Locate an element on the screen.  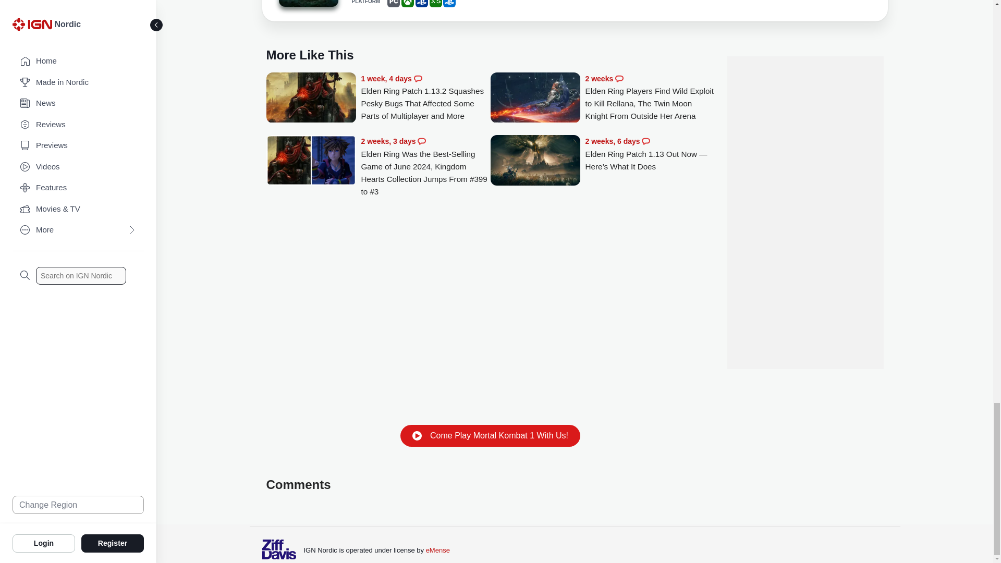
XBOXSERIES is located at coordinates (436, 4).